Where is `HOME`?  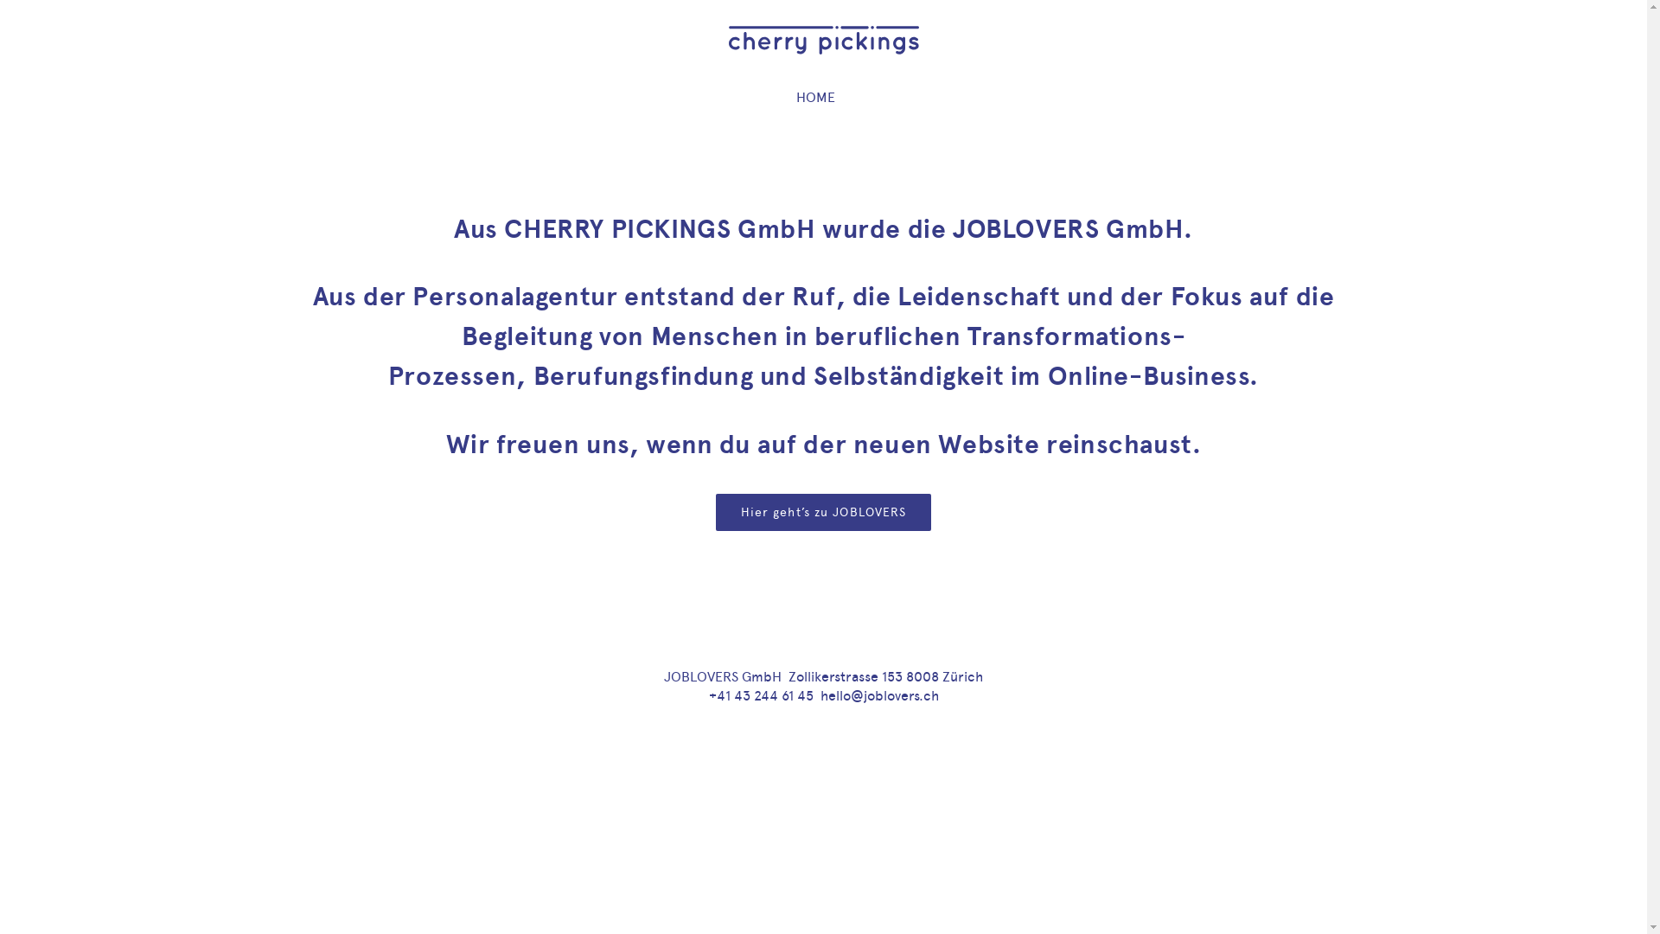 HOME is located at coordinates (816, 98).